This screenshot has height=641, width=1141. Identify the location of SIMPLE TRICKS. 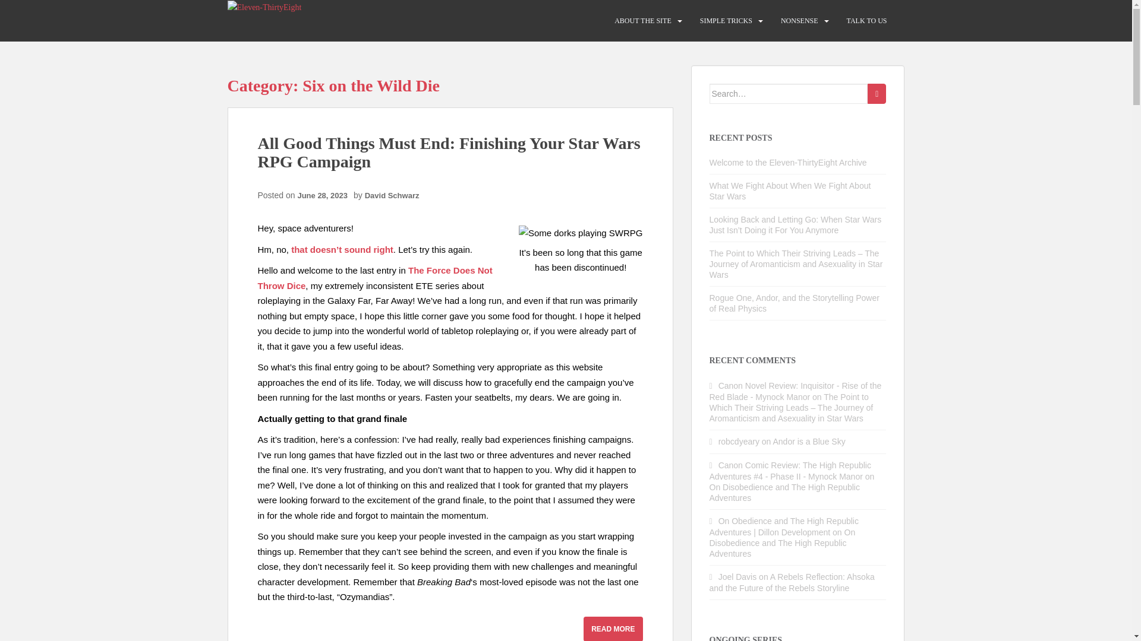
(726, 21).